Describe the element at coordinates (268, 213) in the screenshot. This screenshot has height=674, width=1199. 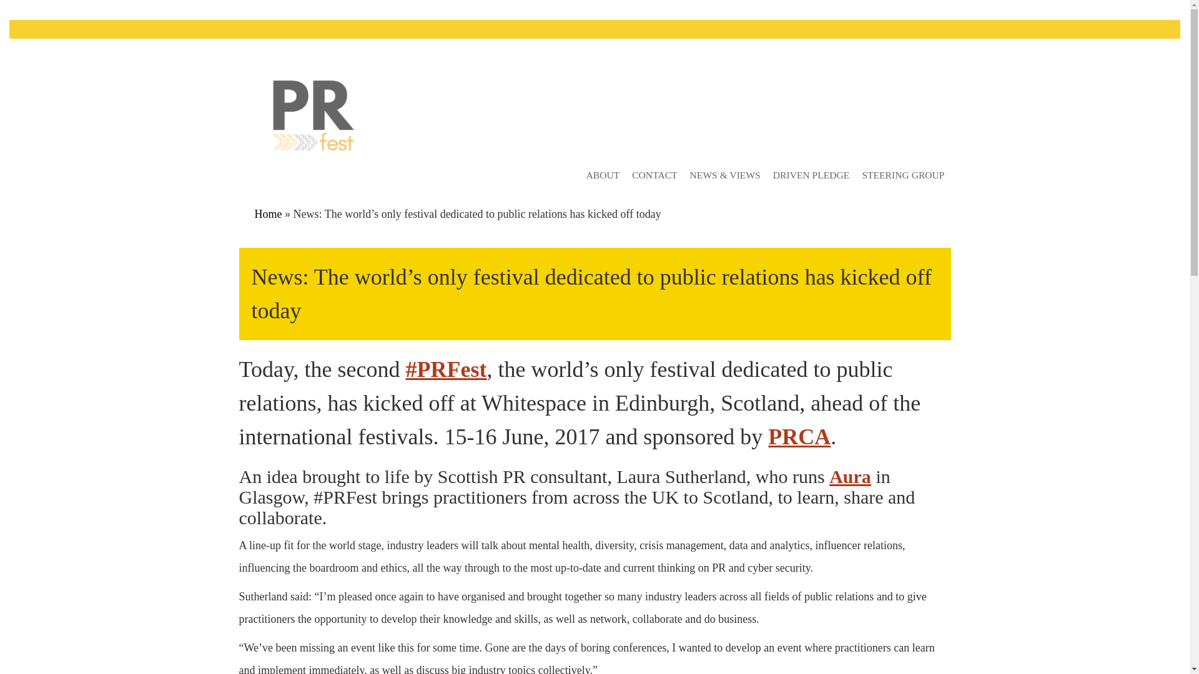
I see `Home` at that location.